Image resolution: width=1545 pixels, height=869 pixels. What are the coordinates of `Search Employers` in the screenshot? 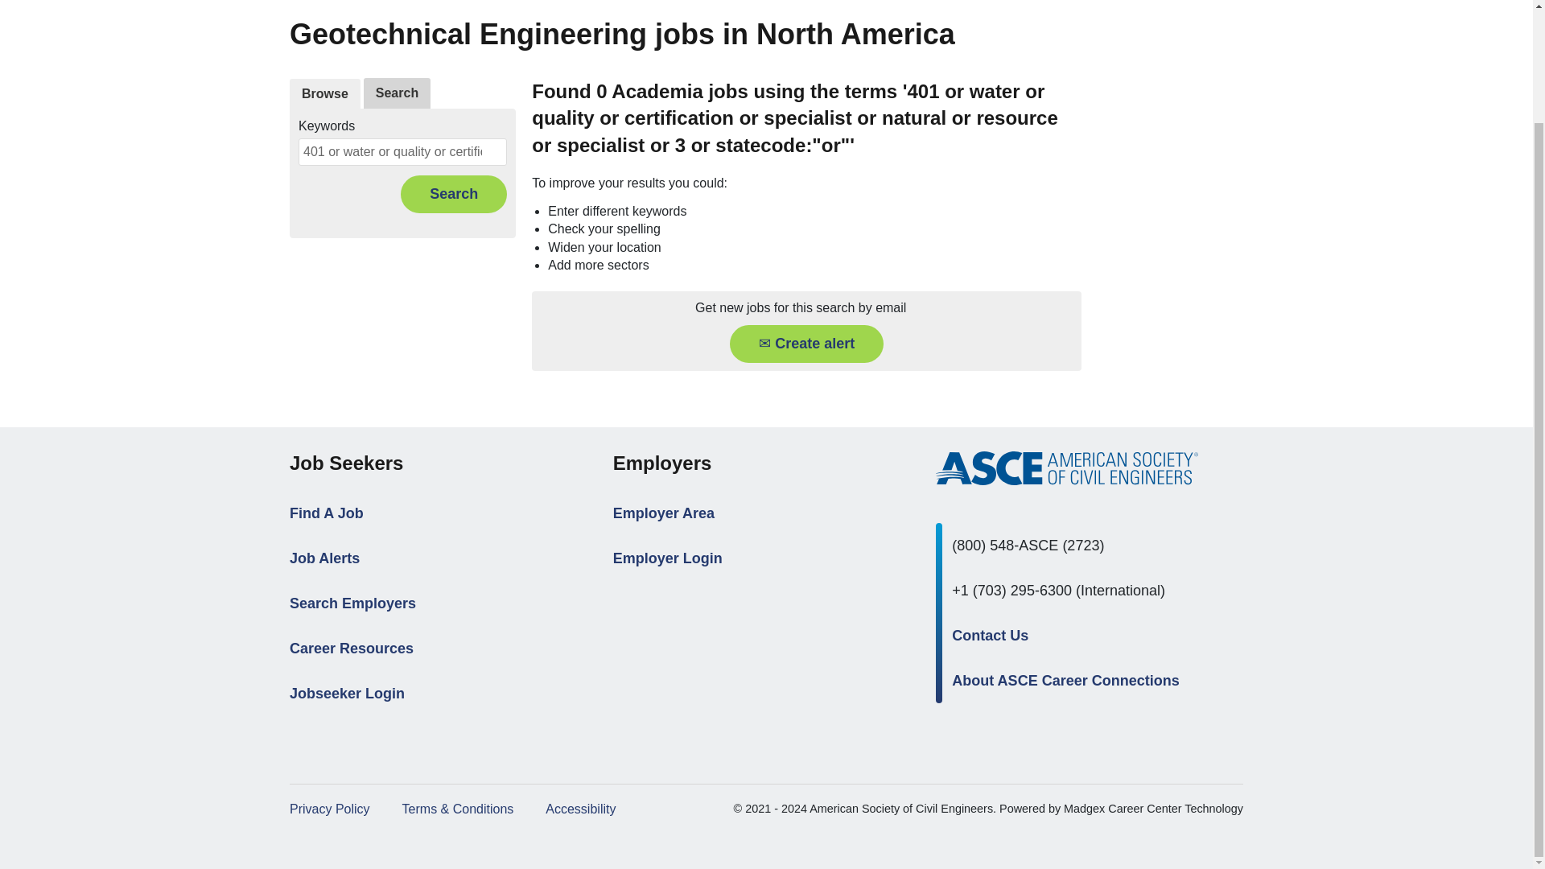 It's located at (352, 603).